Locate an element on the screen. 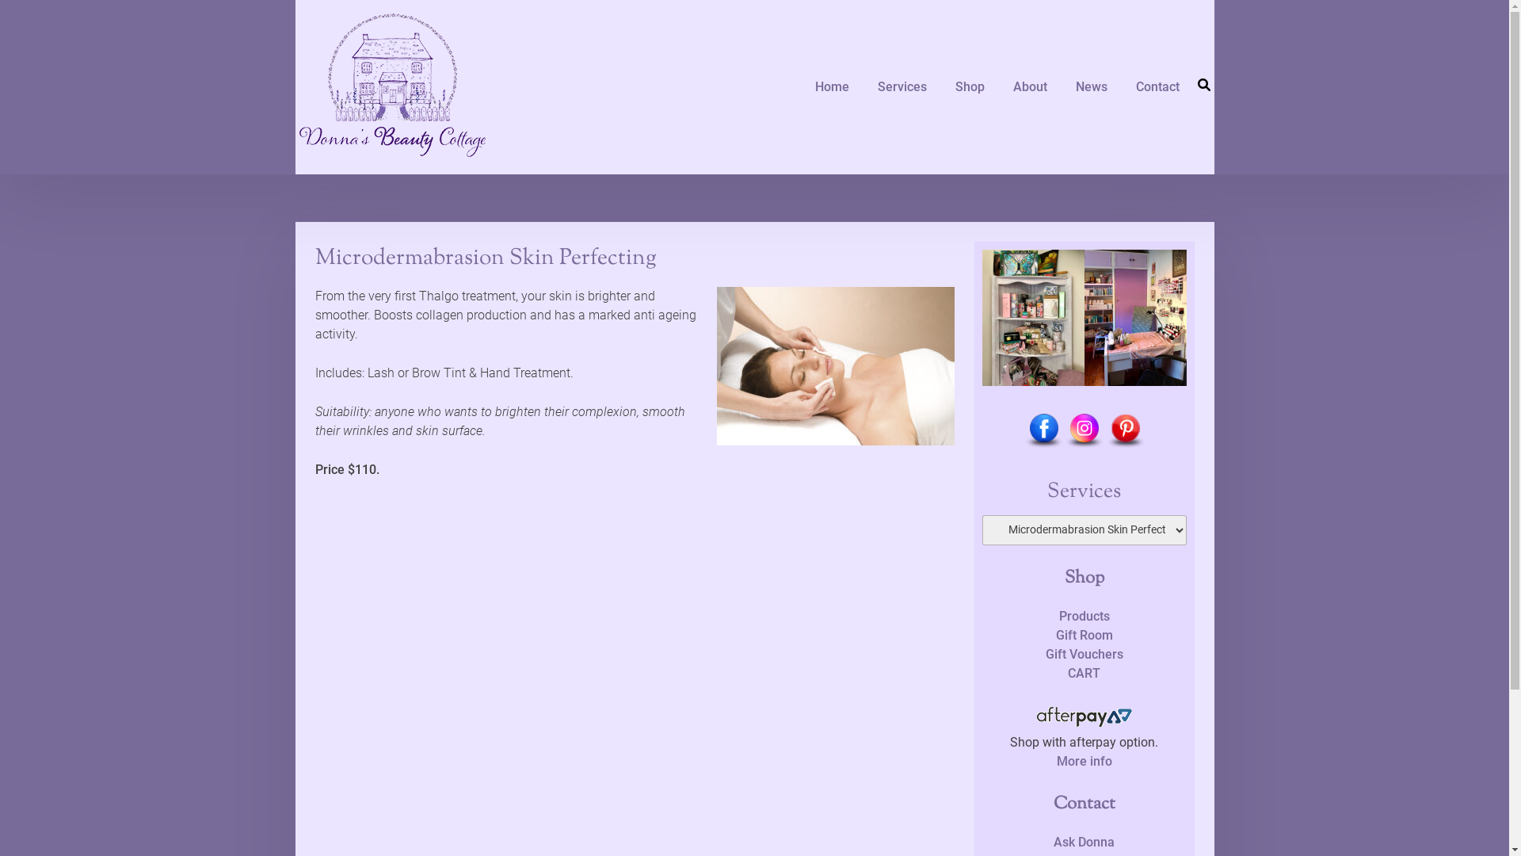 The image size is (1521, 856). Visit Us On Facebook is located at coordinates (1044, 447).